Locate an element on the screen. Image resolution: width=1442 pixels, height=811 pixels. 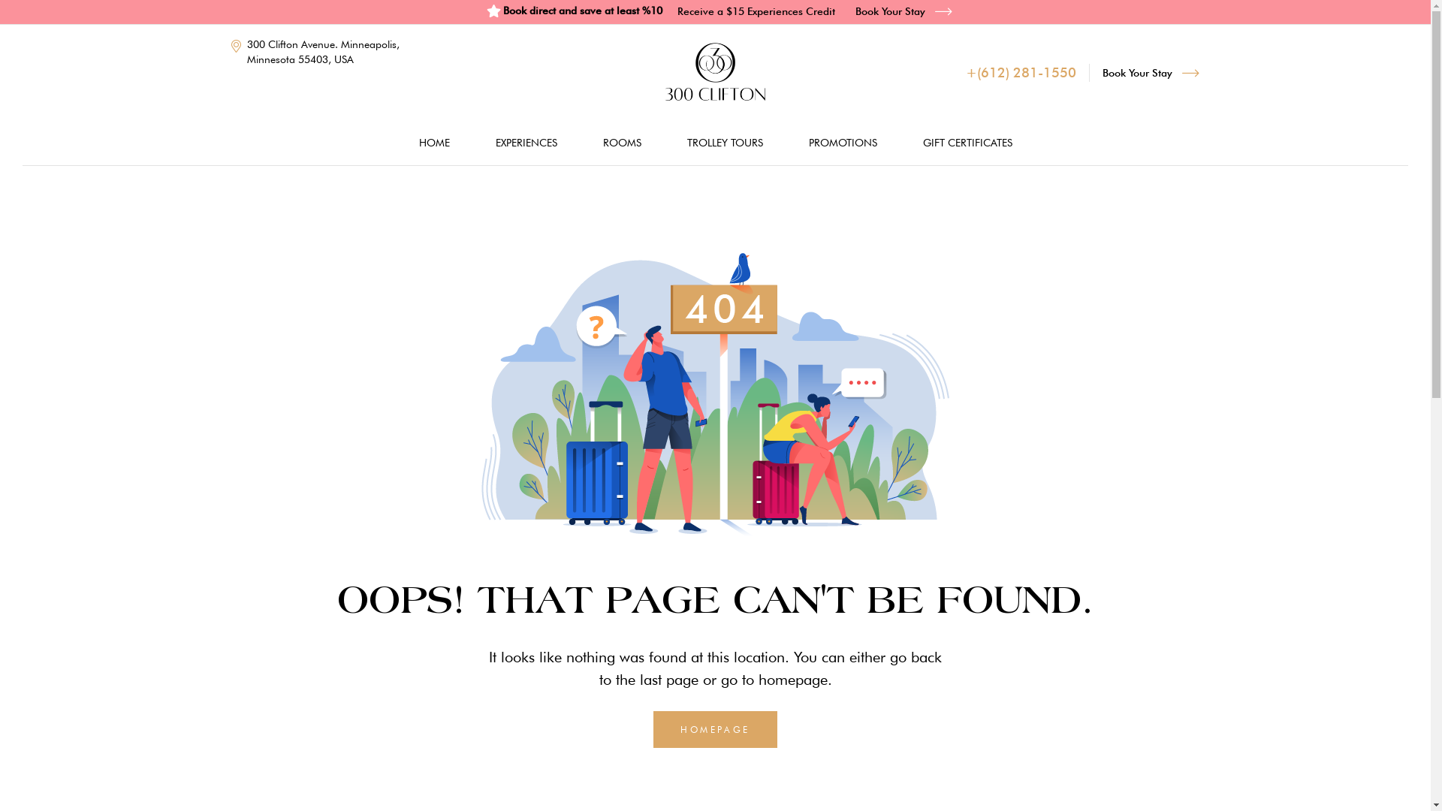
Book direct and save at least %10 is located at coordinates (574, 11).